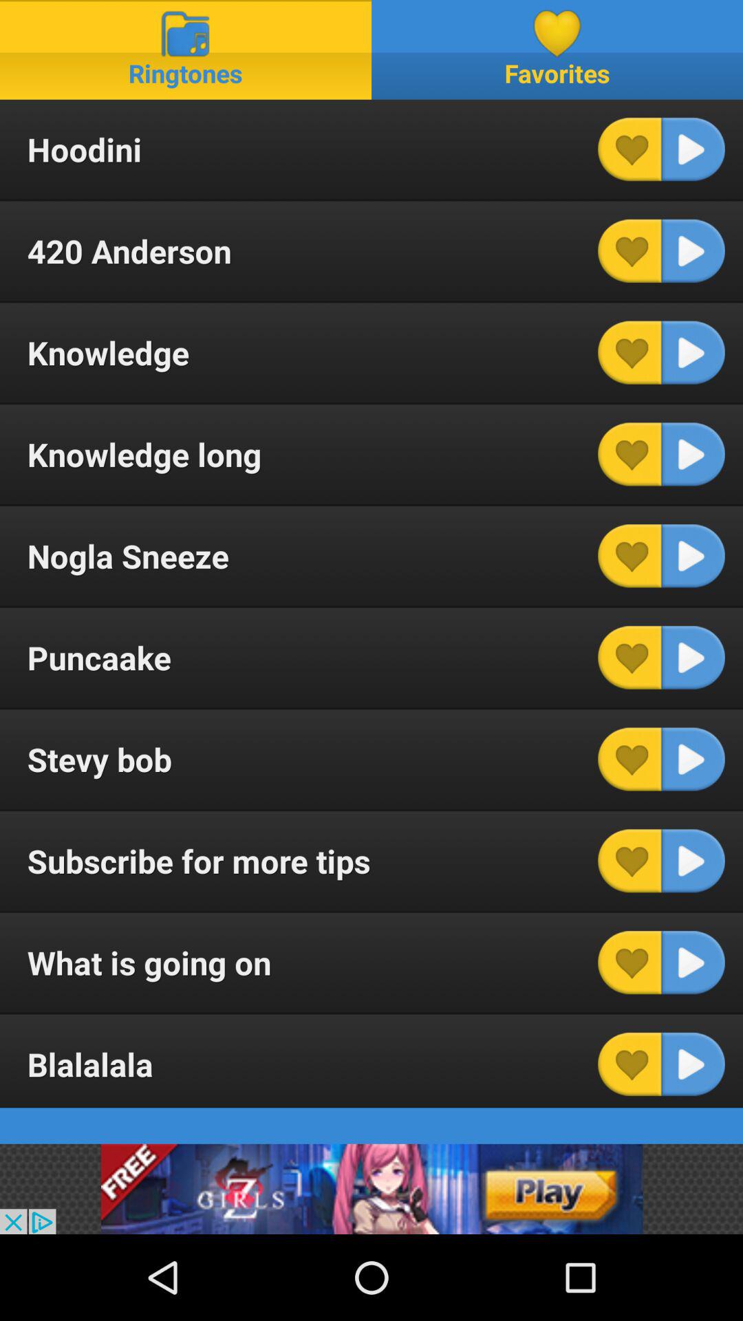  What do you see at coordinates (693, 1064) in the screenshot?
I see `to play the blalala music` at bounding box center [693, 1064].